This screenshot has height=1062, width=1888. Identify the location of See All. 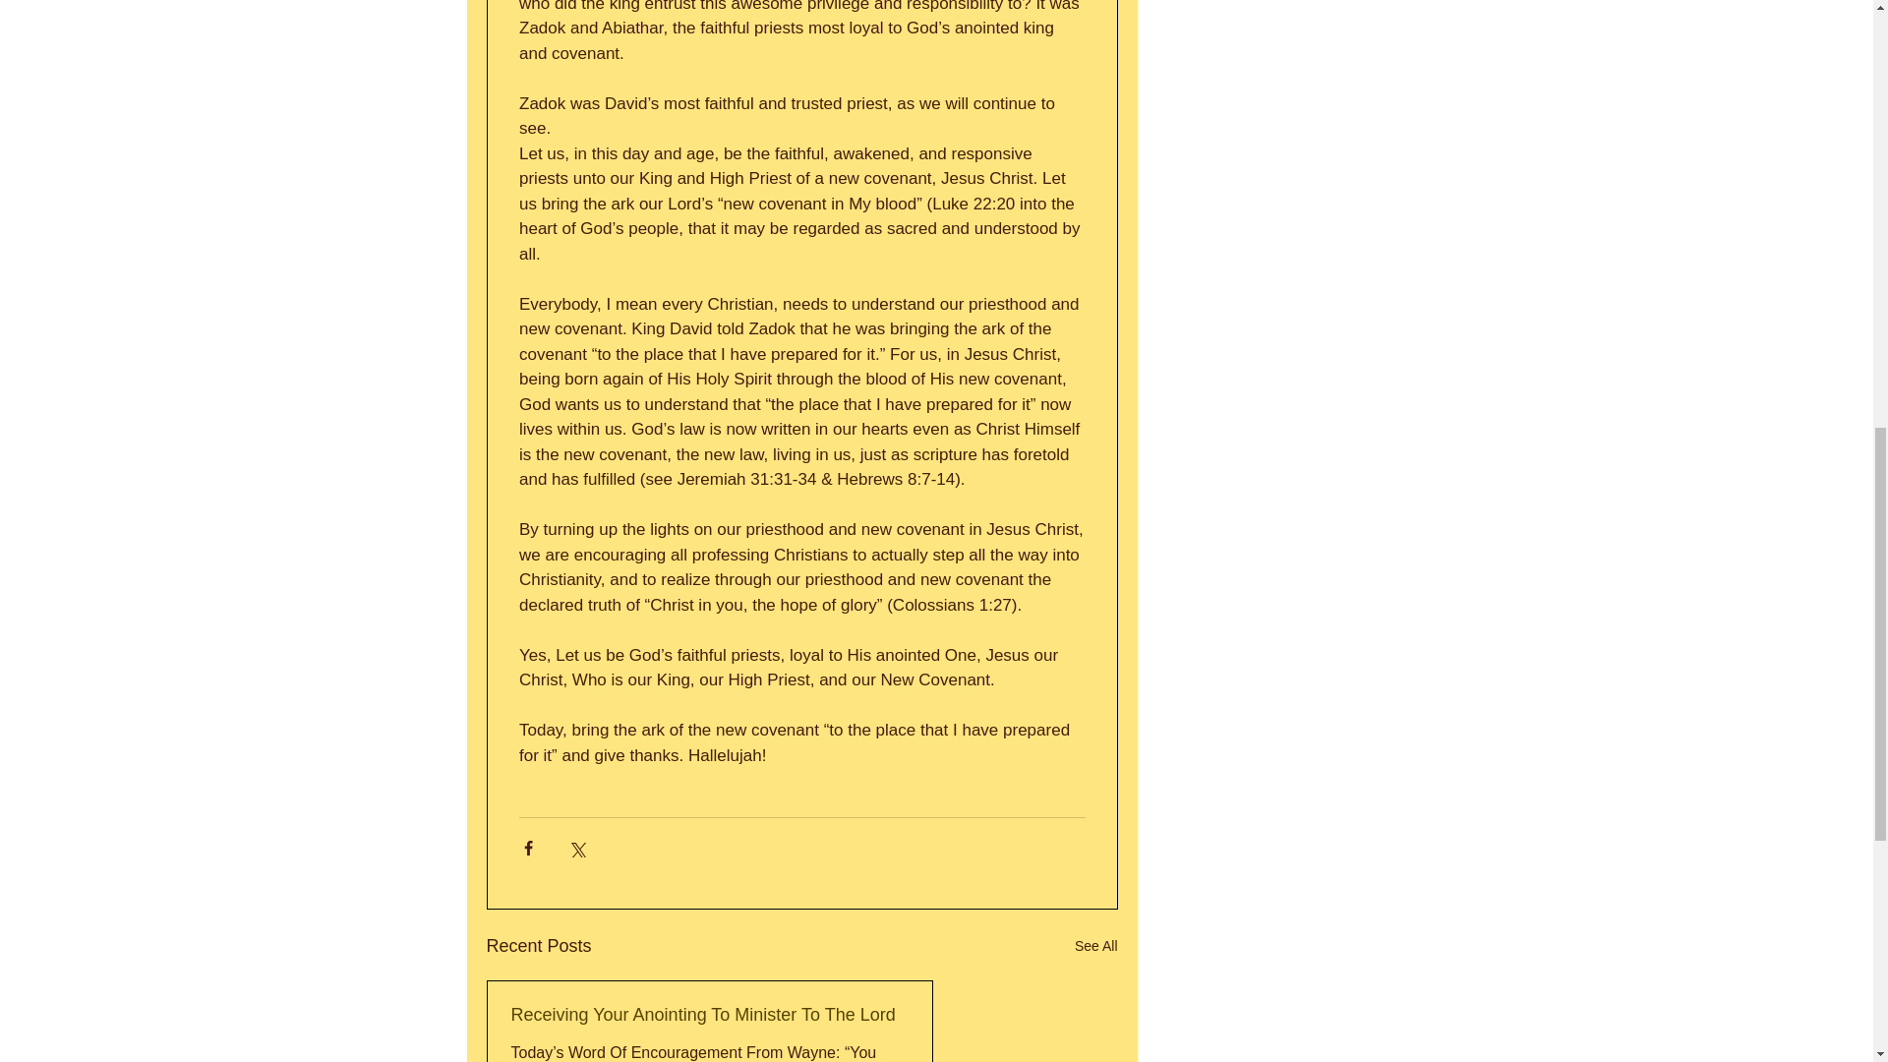
(1095, 946).